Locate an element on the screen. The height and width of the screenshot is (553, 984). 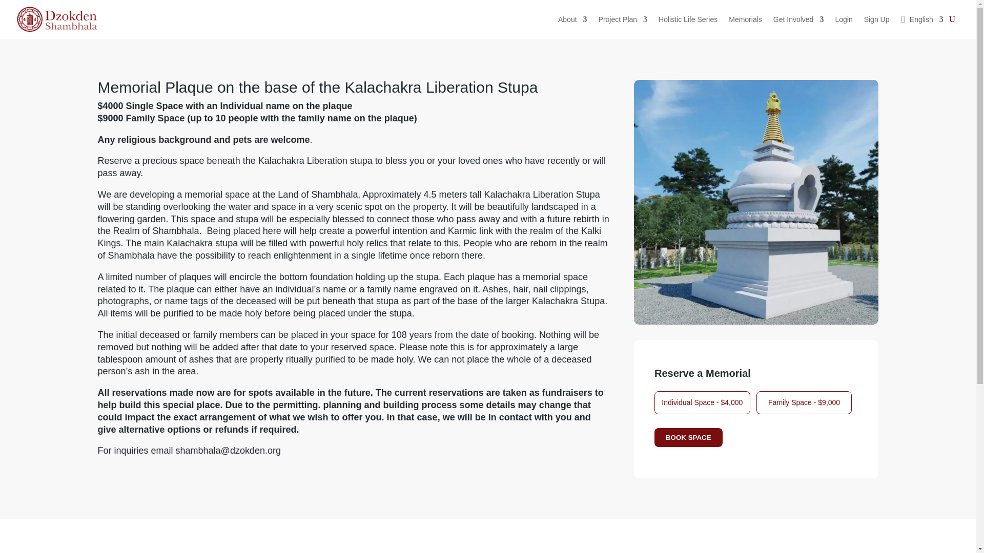
Get Involved is located at coordinates (798, 19).